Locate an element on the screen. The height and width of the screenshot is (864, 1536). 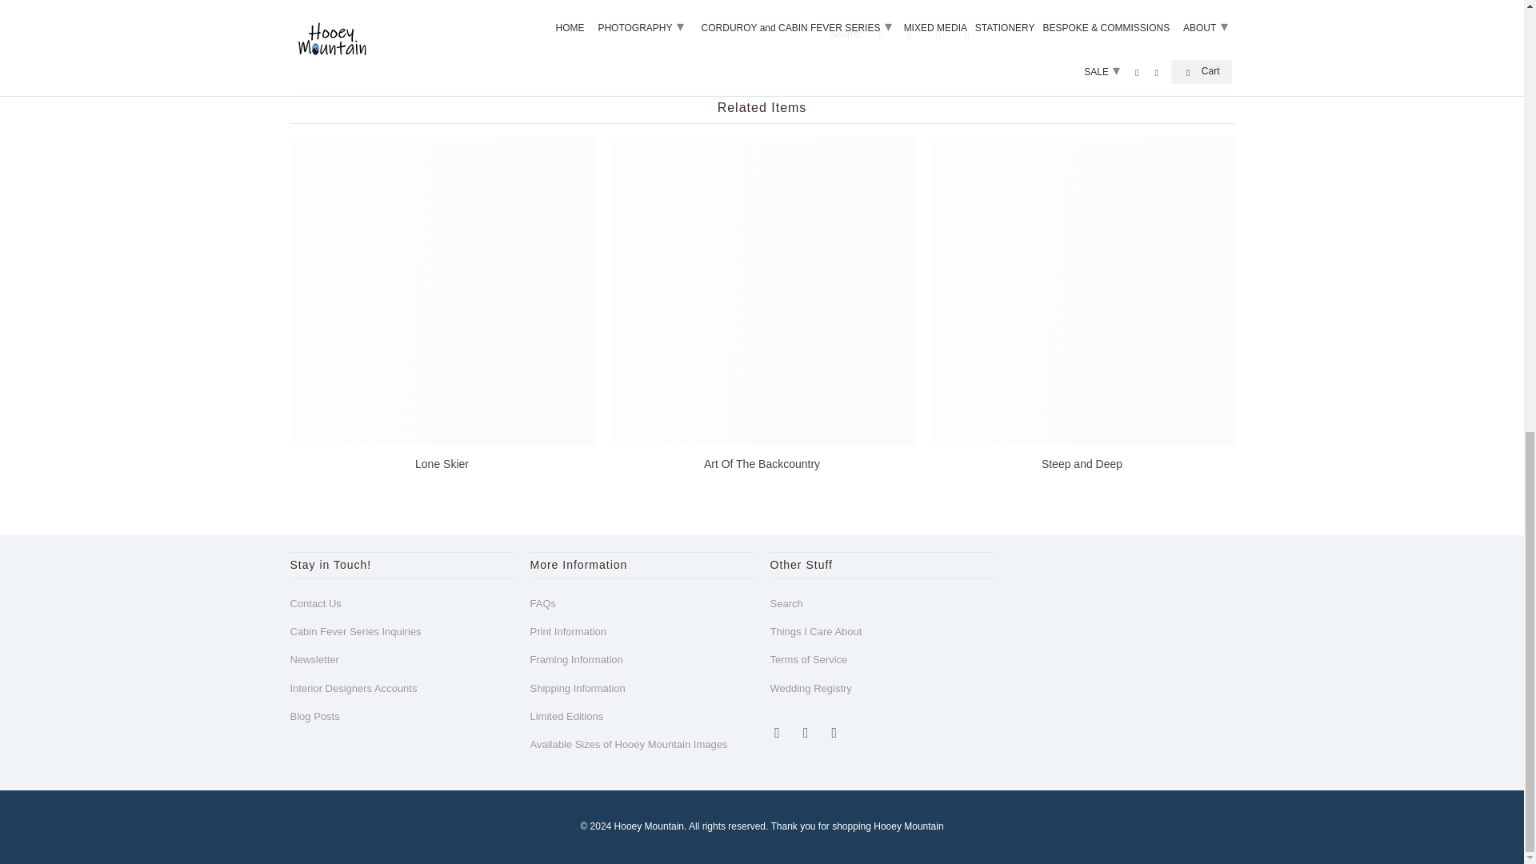
Email this to a friend is located at coordinates (965, 34).